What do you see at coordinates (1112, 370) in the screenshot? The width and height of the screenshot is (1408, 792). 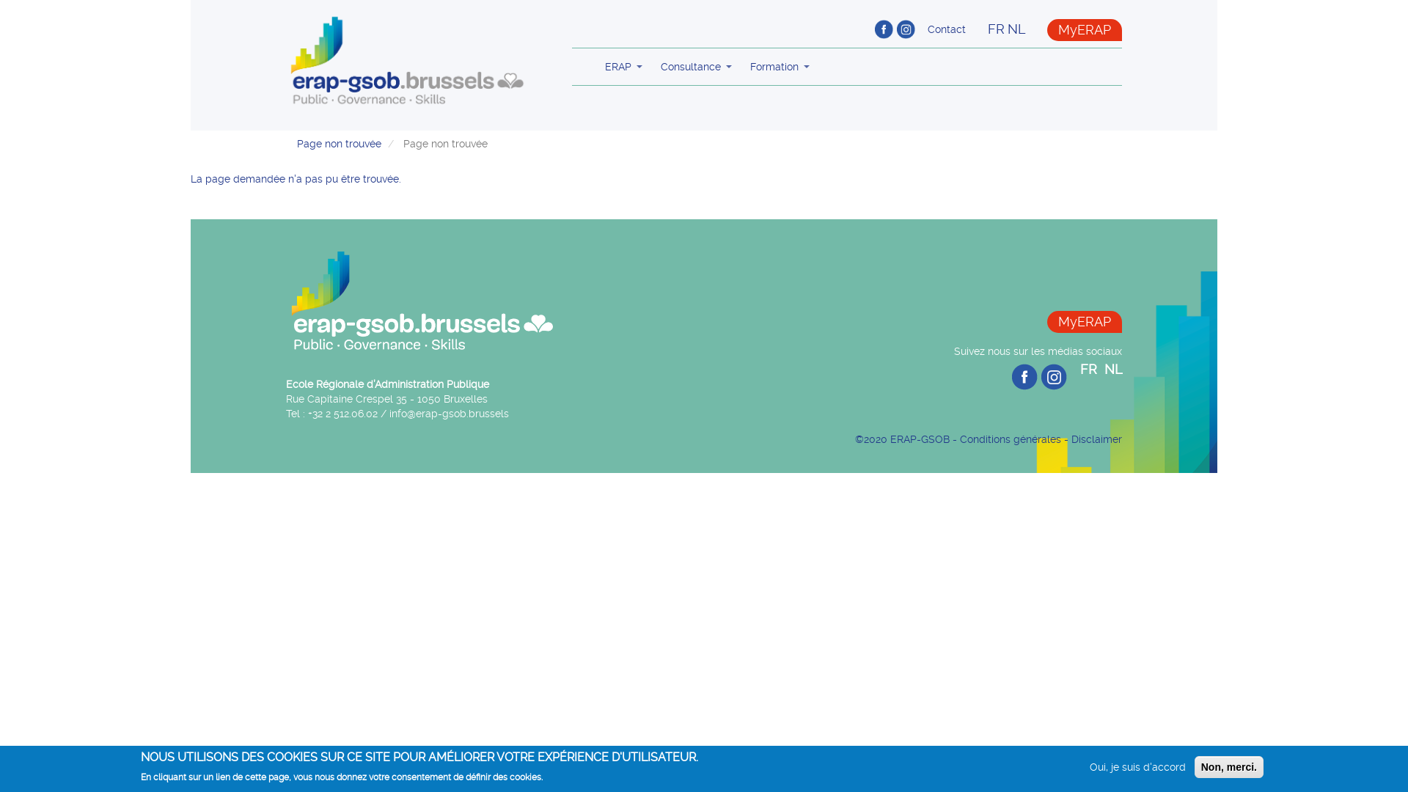 I see `NL` at bounding box center [1112, 370].